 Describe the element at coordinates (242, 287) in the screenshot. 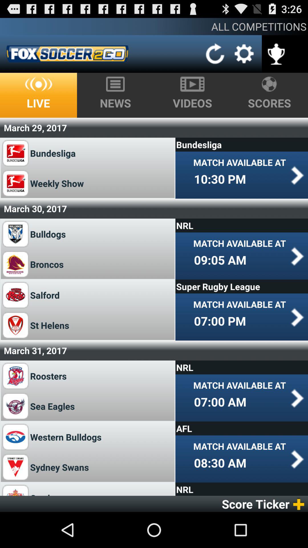

I see `tap app to the right of salford app` at that location.